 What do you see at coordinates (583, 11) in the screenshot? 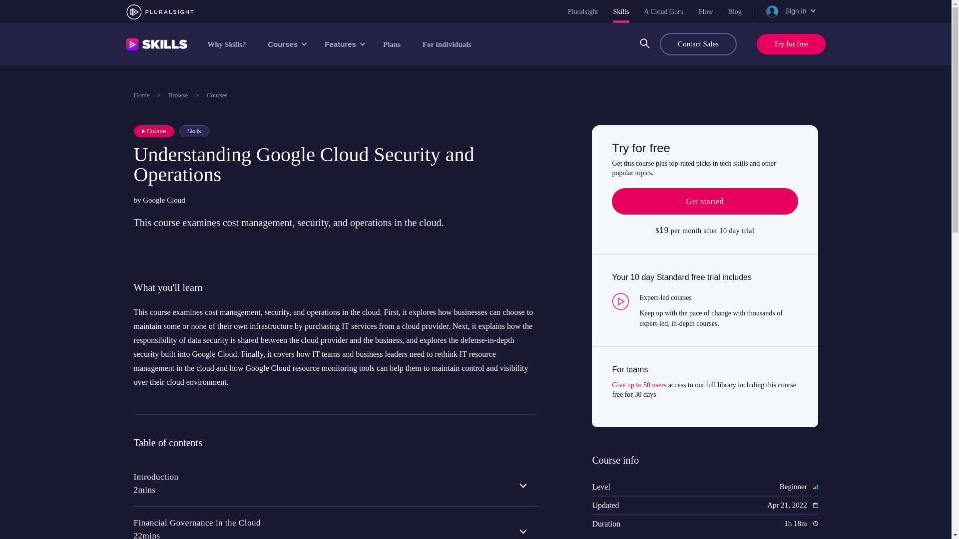
I see `Pluralsight` at bounding box center [583, 11].